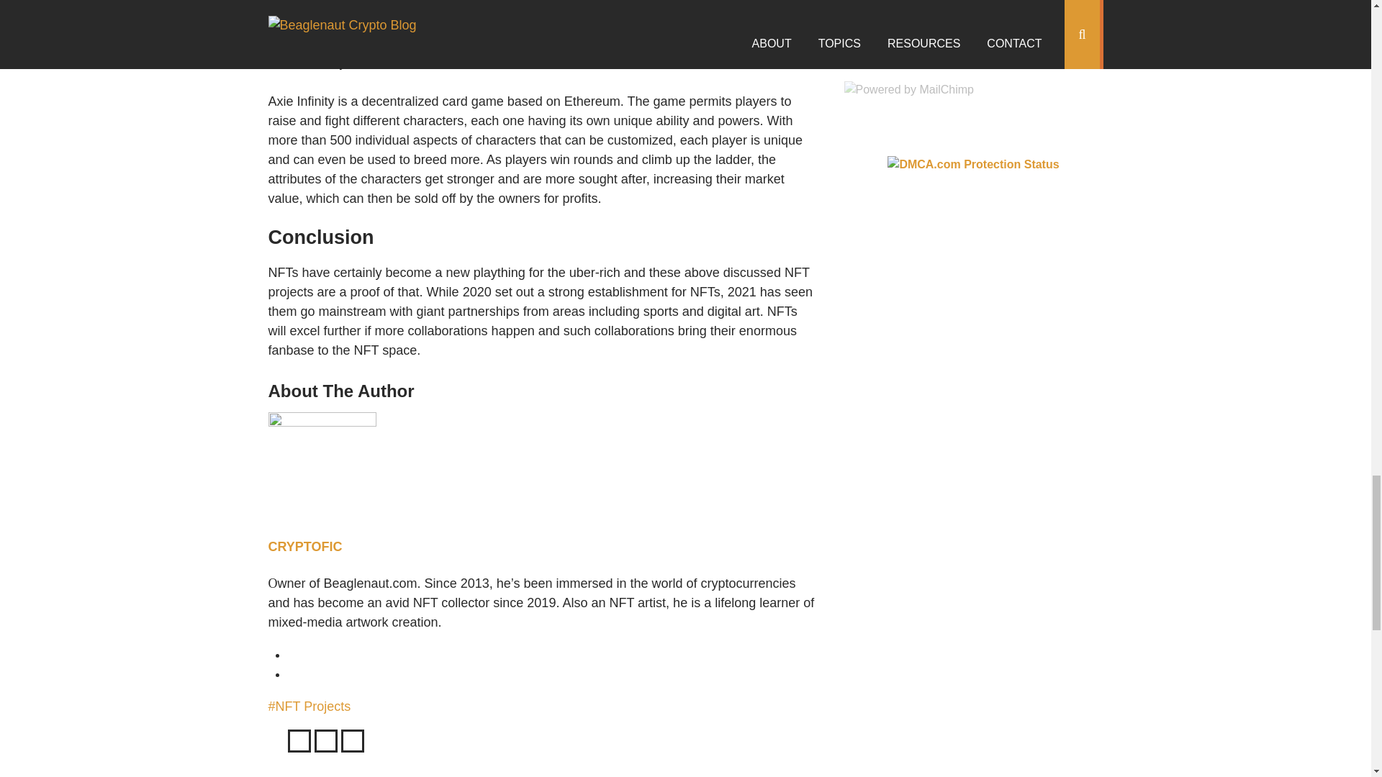 The image size is (1382, 777). What do you see at coordinates (335, 32) in the screenshot?
I see `Axie Infinity` at bounding box center [335, 32].